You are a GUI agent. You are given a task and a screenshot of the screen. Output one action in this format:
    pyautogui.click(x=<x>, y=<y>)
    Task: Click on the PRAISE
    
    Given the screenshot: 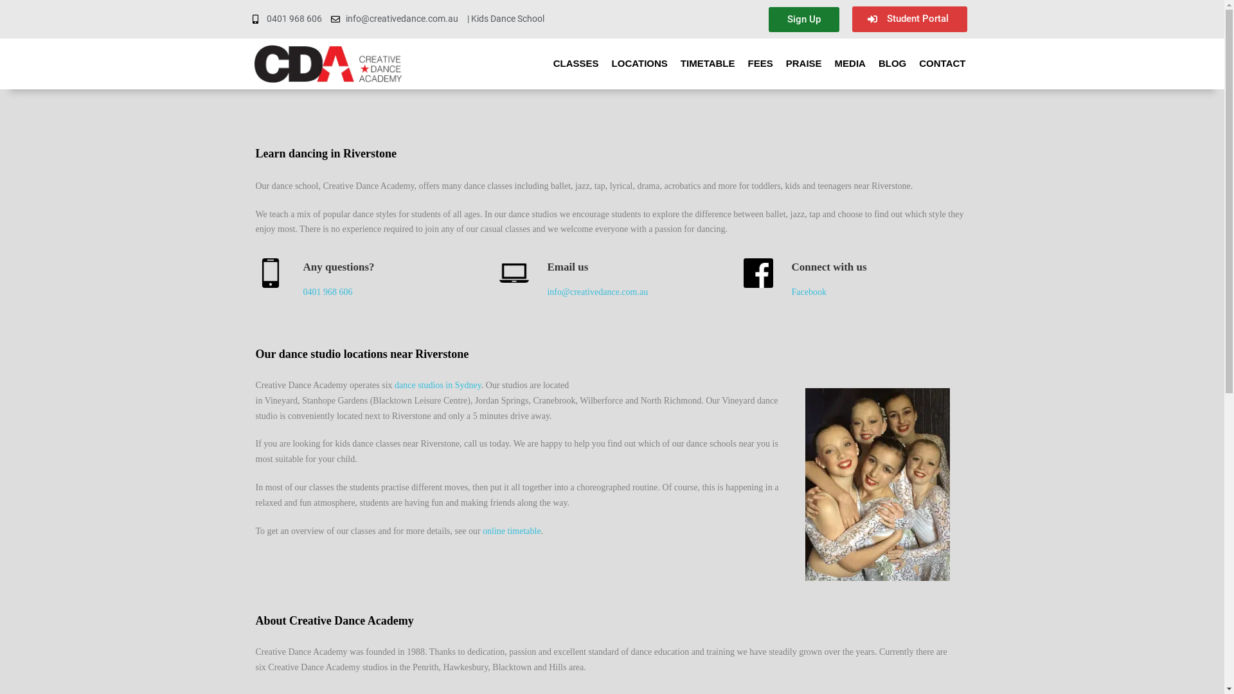 What is the action you would take?
    pyautogui.click(x=804, y=64)
    